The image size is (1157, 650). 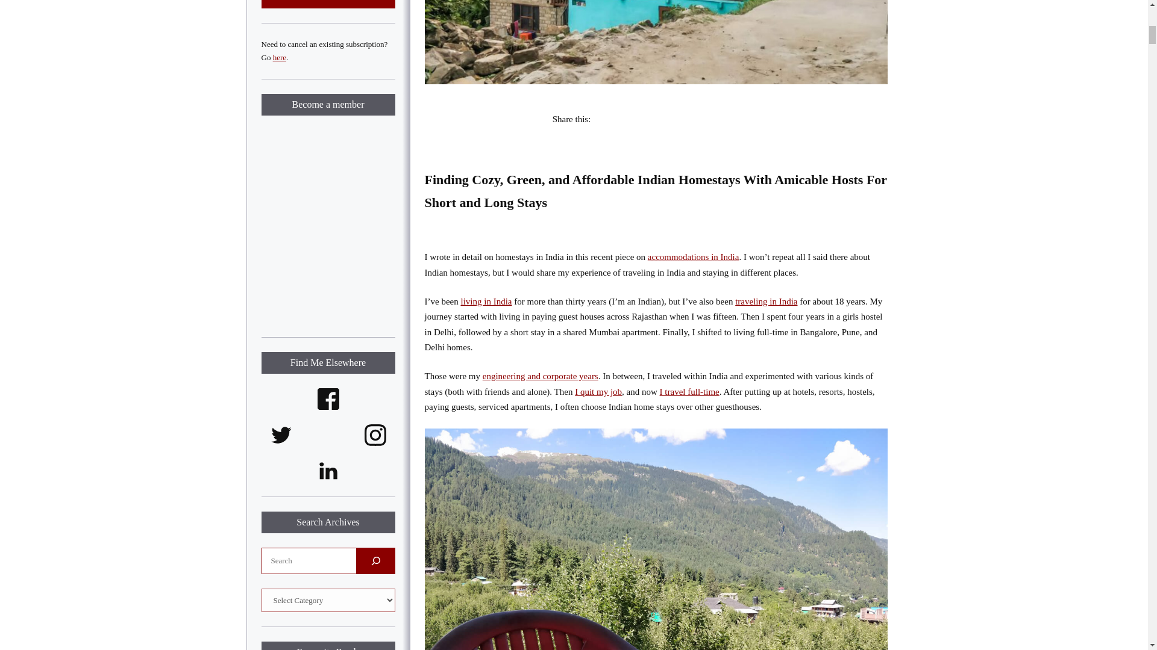 I want to click on Twitter, so click(x=663, y=119).